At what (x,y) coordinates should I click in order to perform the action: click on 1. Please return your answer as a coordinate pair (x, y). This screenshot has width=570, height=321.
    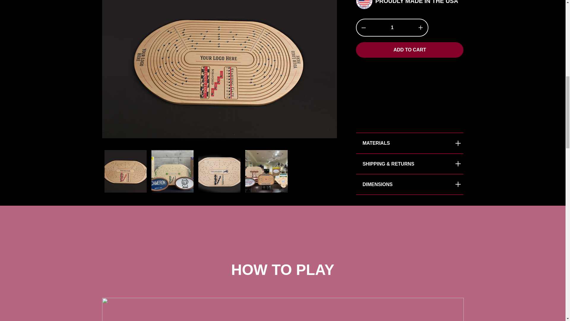
    Looking at the image, I should click on (392, 27).